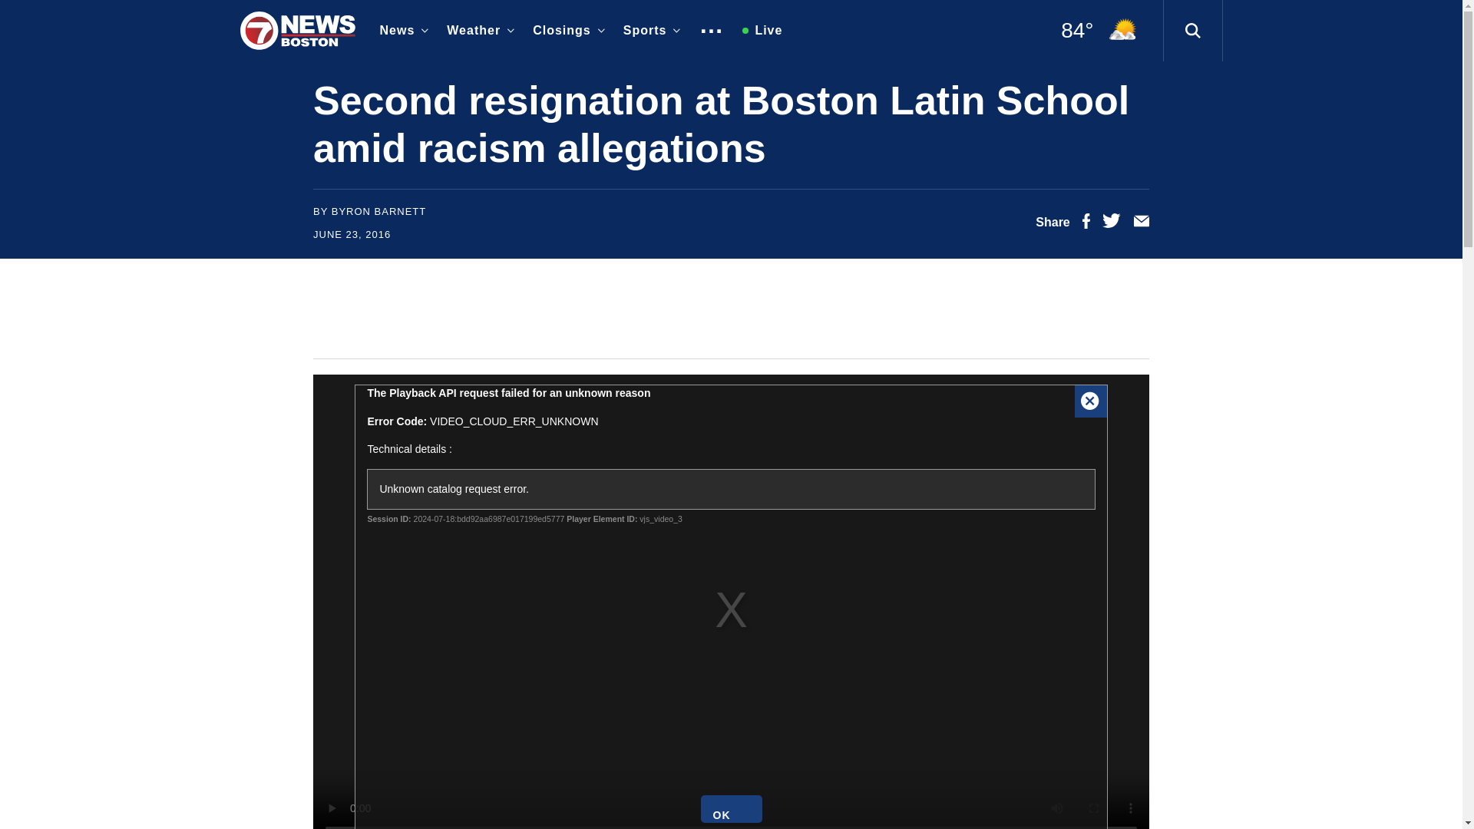 The image size is (1474, 829). What do you see at coordinates (565, 31) in the screenshot?
I see `Closings` at bounding box center [565, 31].